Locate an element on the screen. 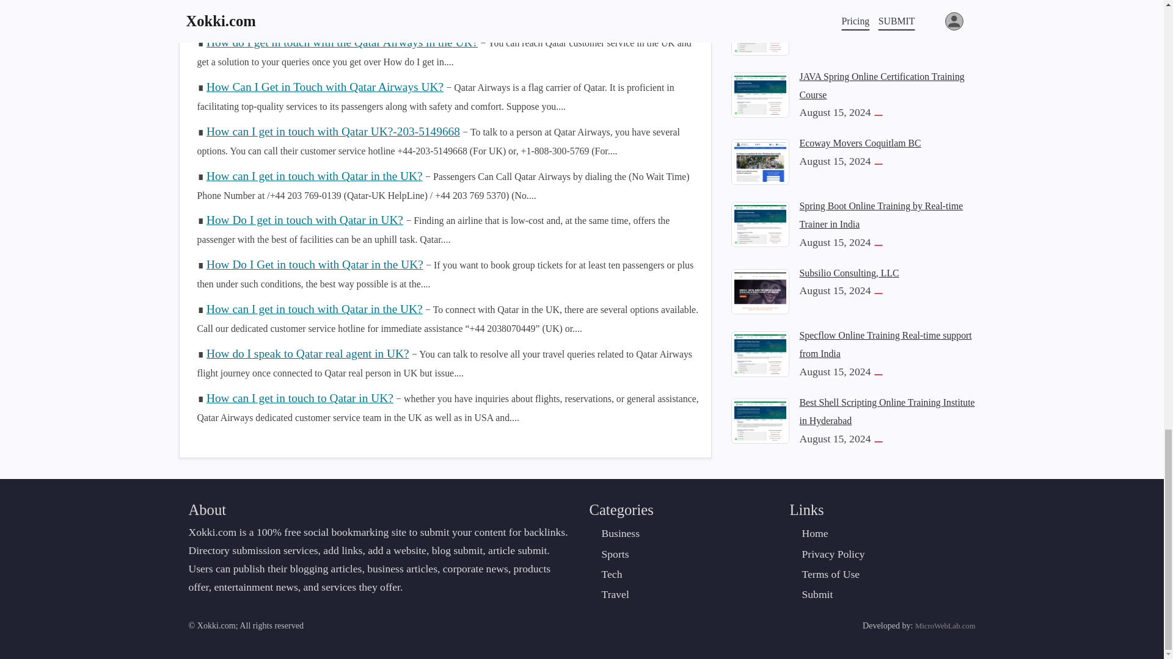 The height and width of the screenshot is (659, 1173). How do I get in touch with the Qatar Airways in the UK? is located at coordinates (342, 42).